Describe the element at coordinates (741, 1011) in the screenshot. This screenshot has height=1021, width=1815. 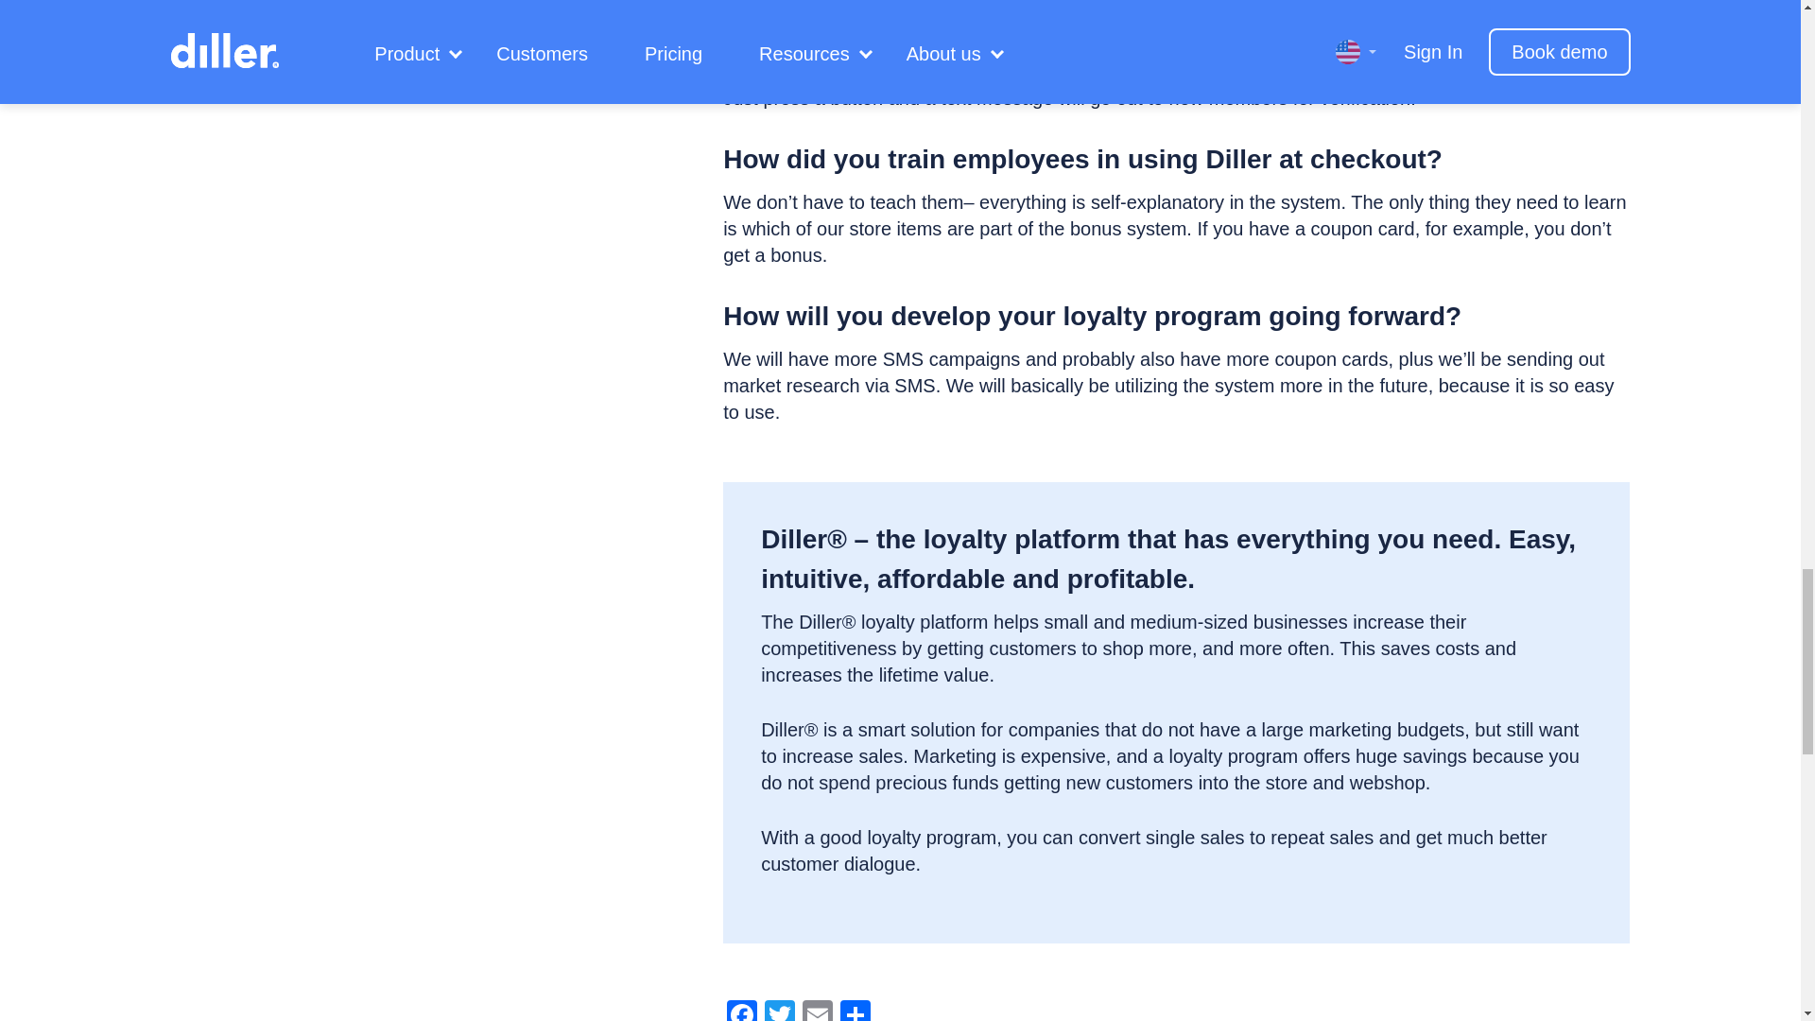
I see `Facebook` at that location.